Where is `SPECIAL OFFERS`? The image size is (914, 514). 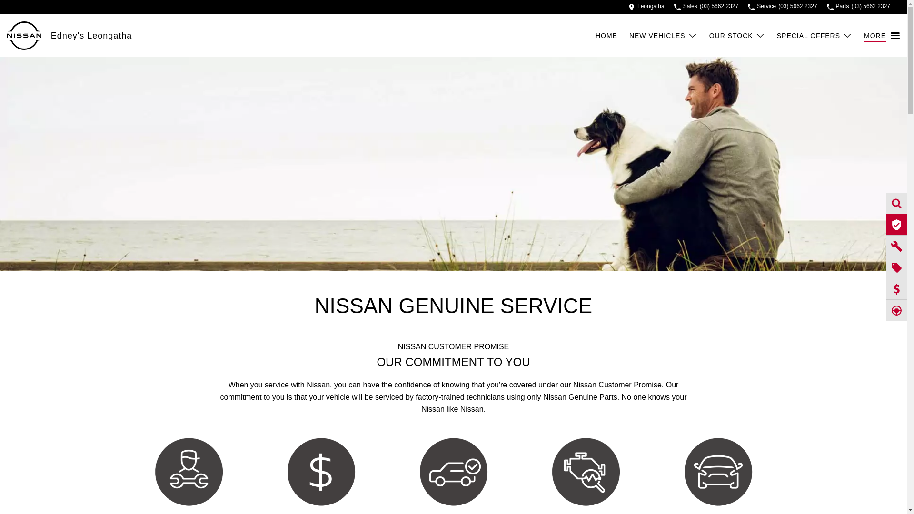
SPECIAL OFFERS is located at coordinates (815, 36).